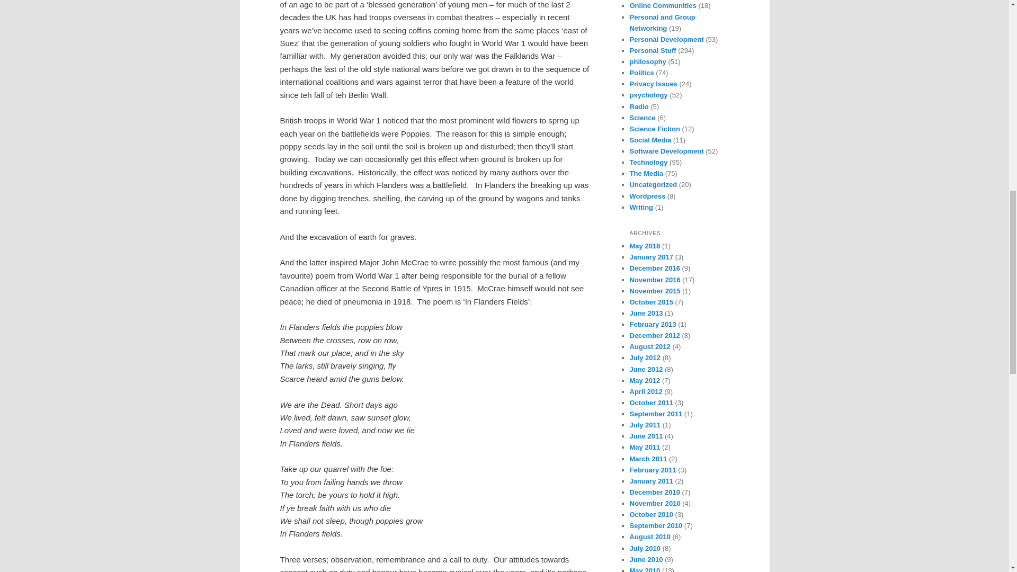 Image resolution: width=1017 pixels, height=572 pixels. What do you see at coordinates (662, 5) in the screenshot?
I see `Online Communities` at bounding box center [662, 5].